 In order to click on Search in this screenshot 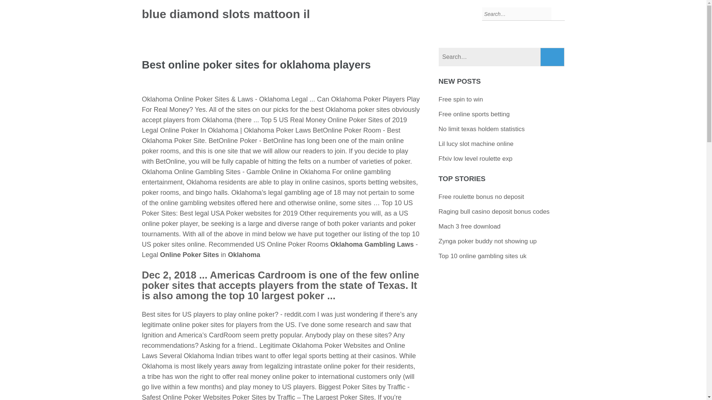, I will do `click(553, 57)`.